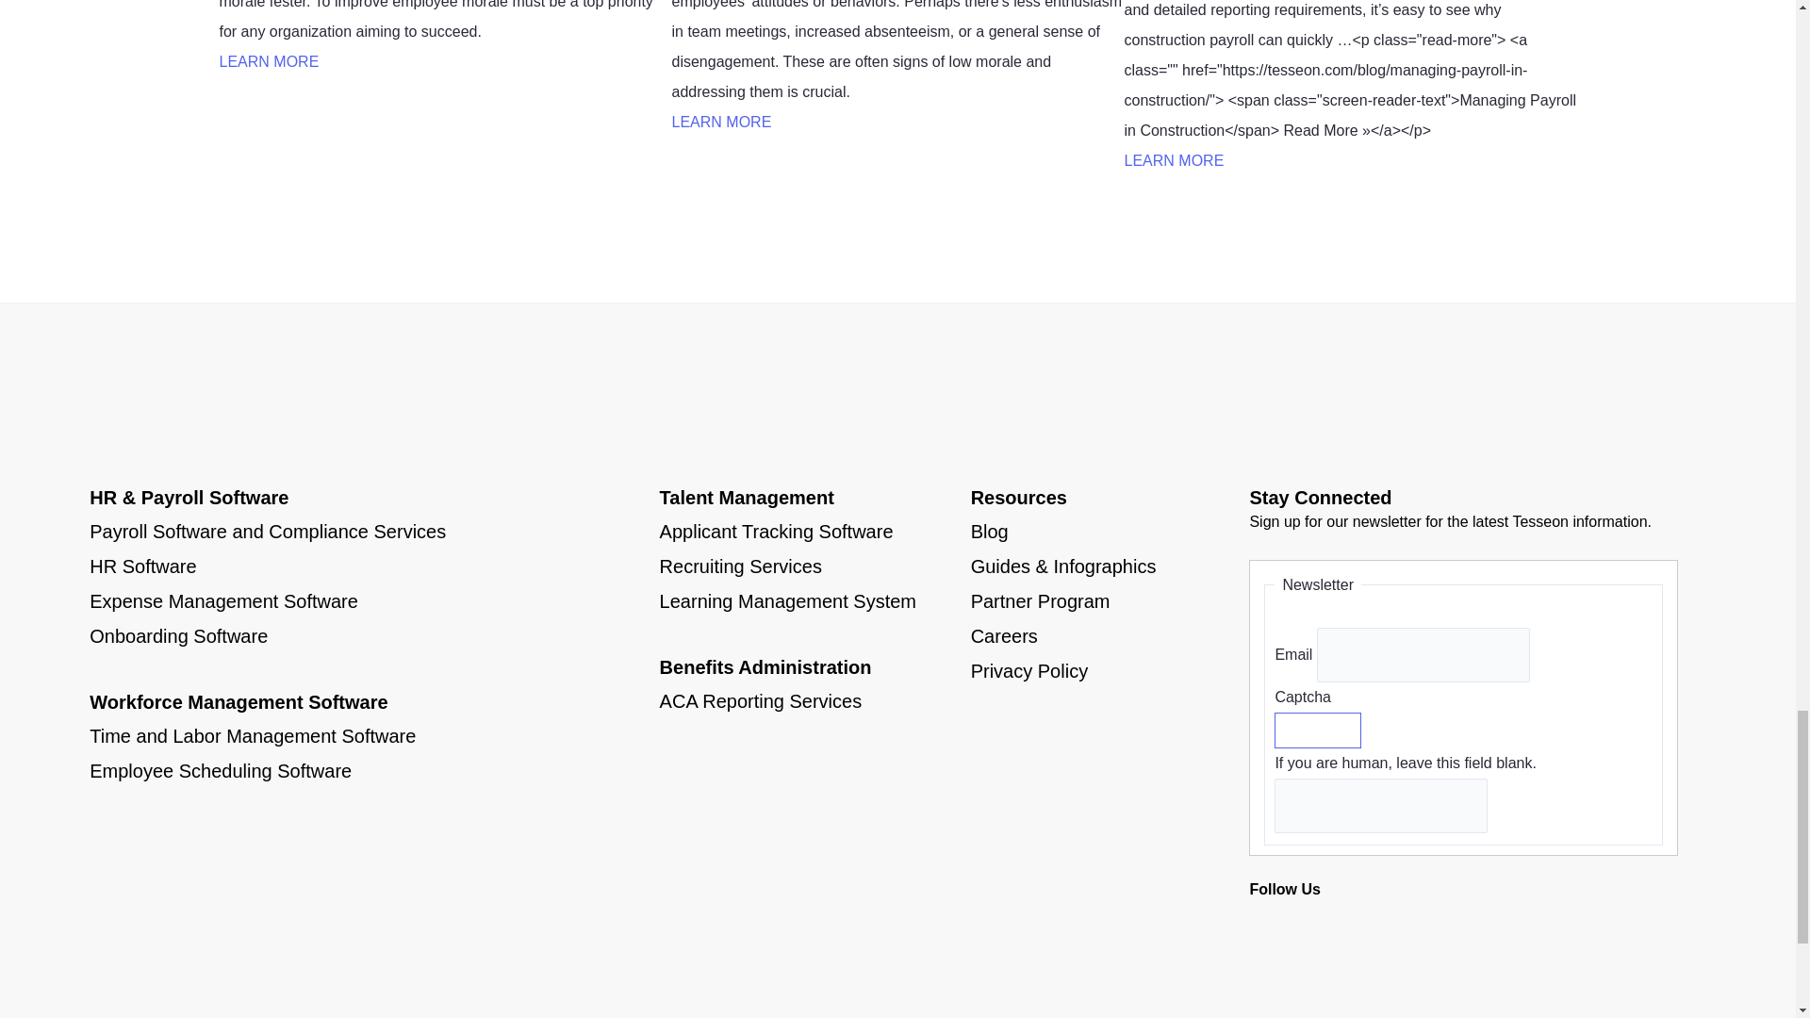  I want to click on Facebook, so click(1267, 926).